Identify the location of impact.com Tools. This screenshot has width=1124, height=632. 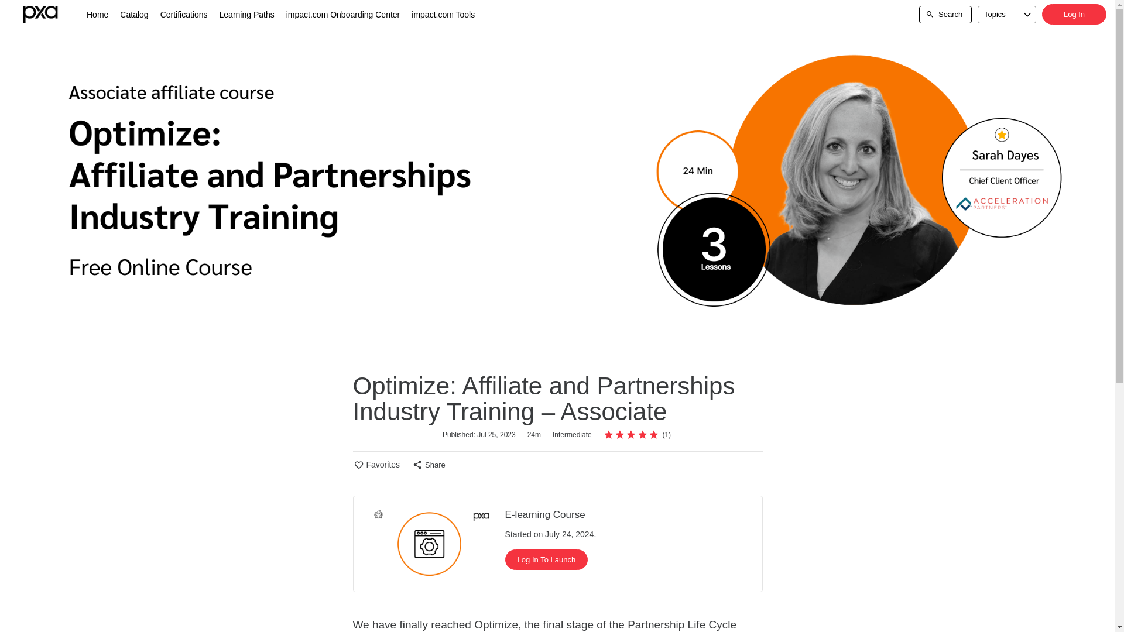
(443, 14).